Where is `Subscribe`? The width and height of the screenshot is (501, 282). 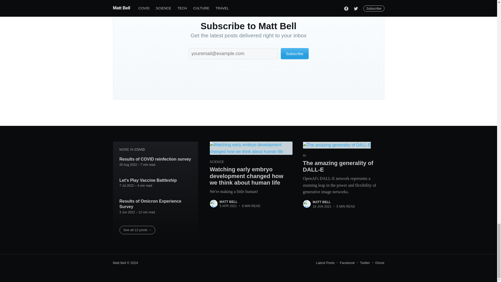 Subscribe is located at coordinates (294, 53).